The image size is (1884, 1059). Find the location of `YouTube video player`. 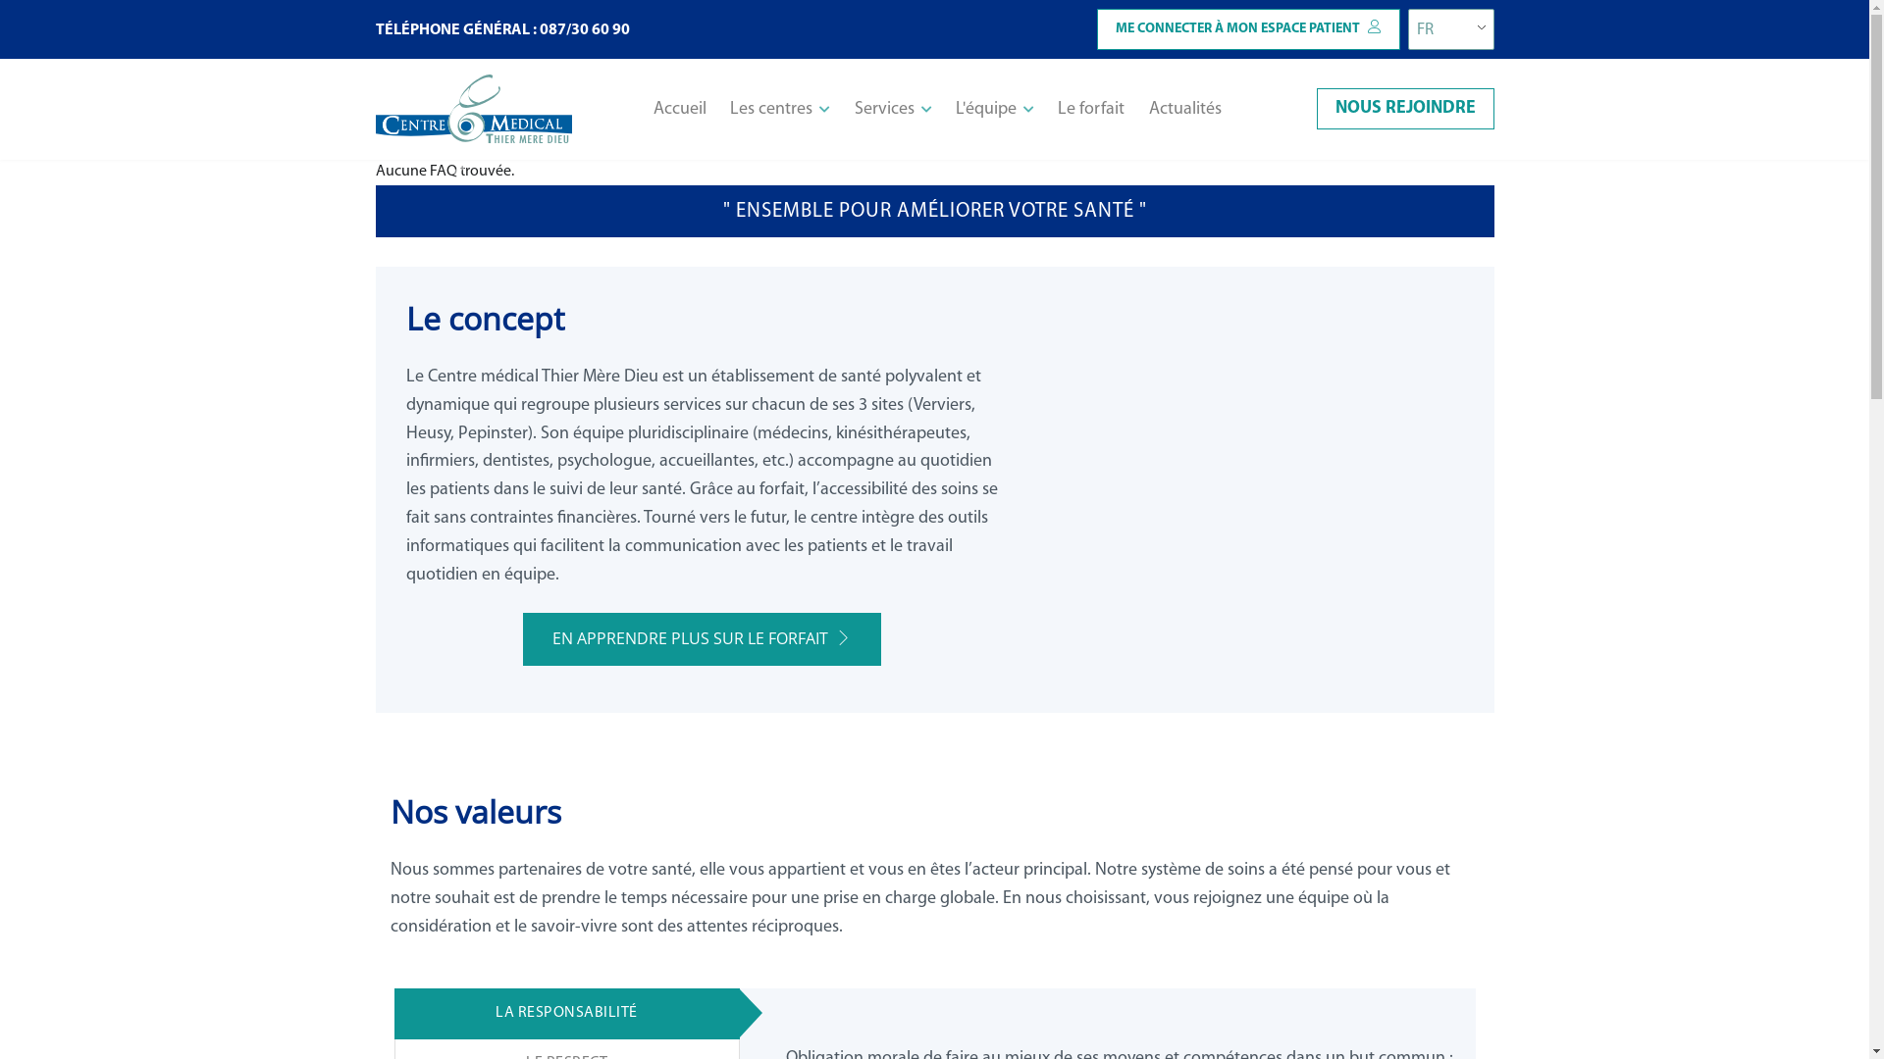

YouTube video player is located at coordinates (1260, 490).